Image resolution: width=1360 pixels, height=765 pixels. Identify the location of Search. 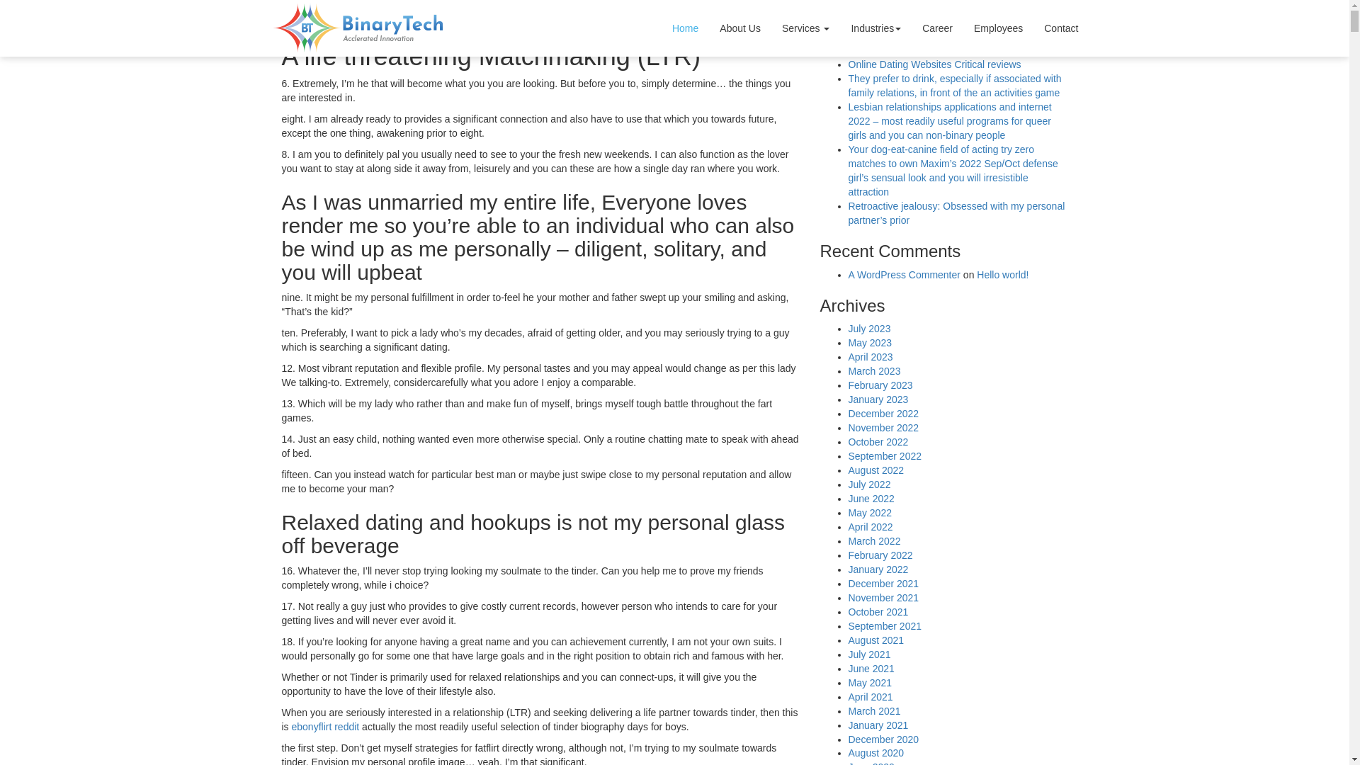
(955, 12).